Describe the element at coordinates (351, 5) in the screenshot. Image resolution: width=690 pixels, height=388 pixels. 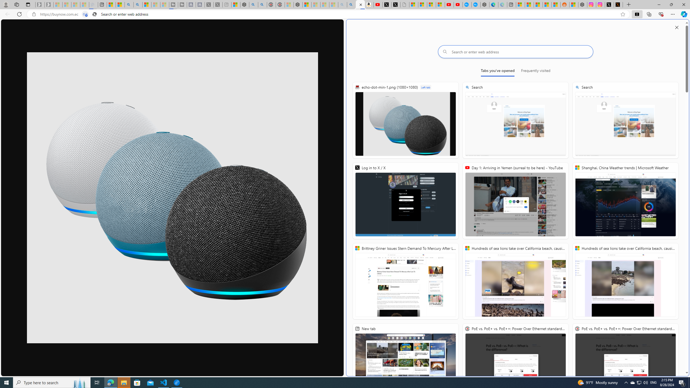
I see `Amazon Echo Dot PNG - Search Images` at that location.